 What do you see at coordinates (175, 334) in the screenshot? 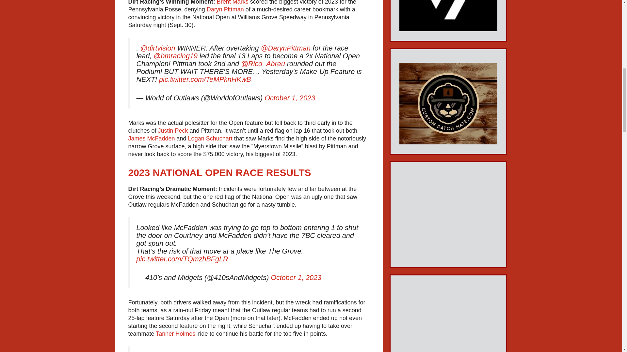
I see `Tanner Holmes` at bounding box center [175, 334].